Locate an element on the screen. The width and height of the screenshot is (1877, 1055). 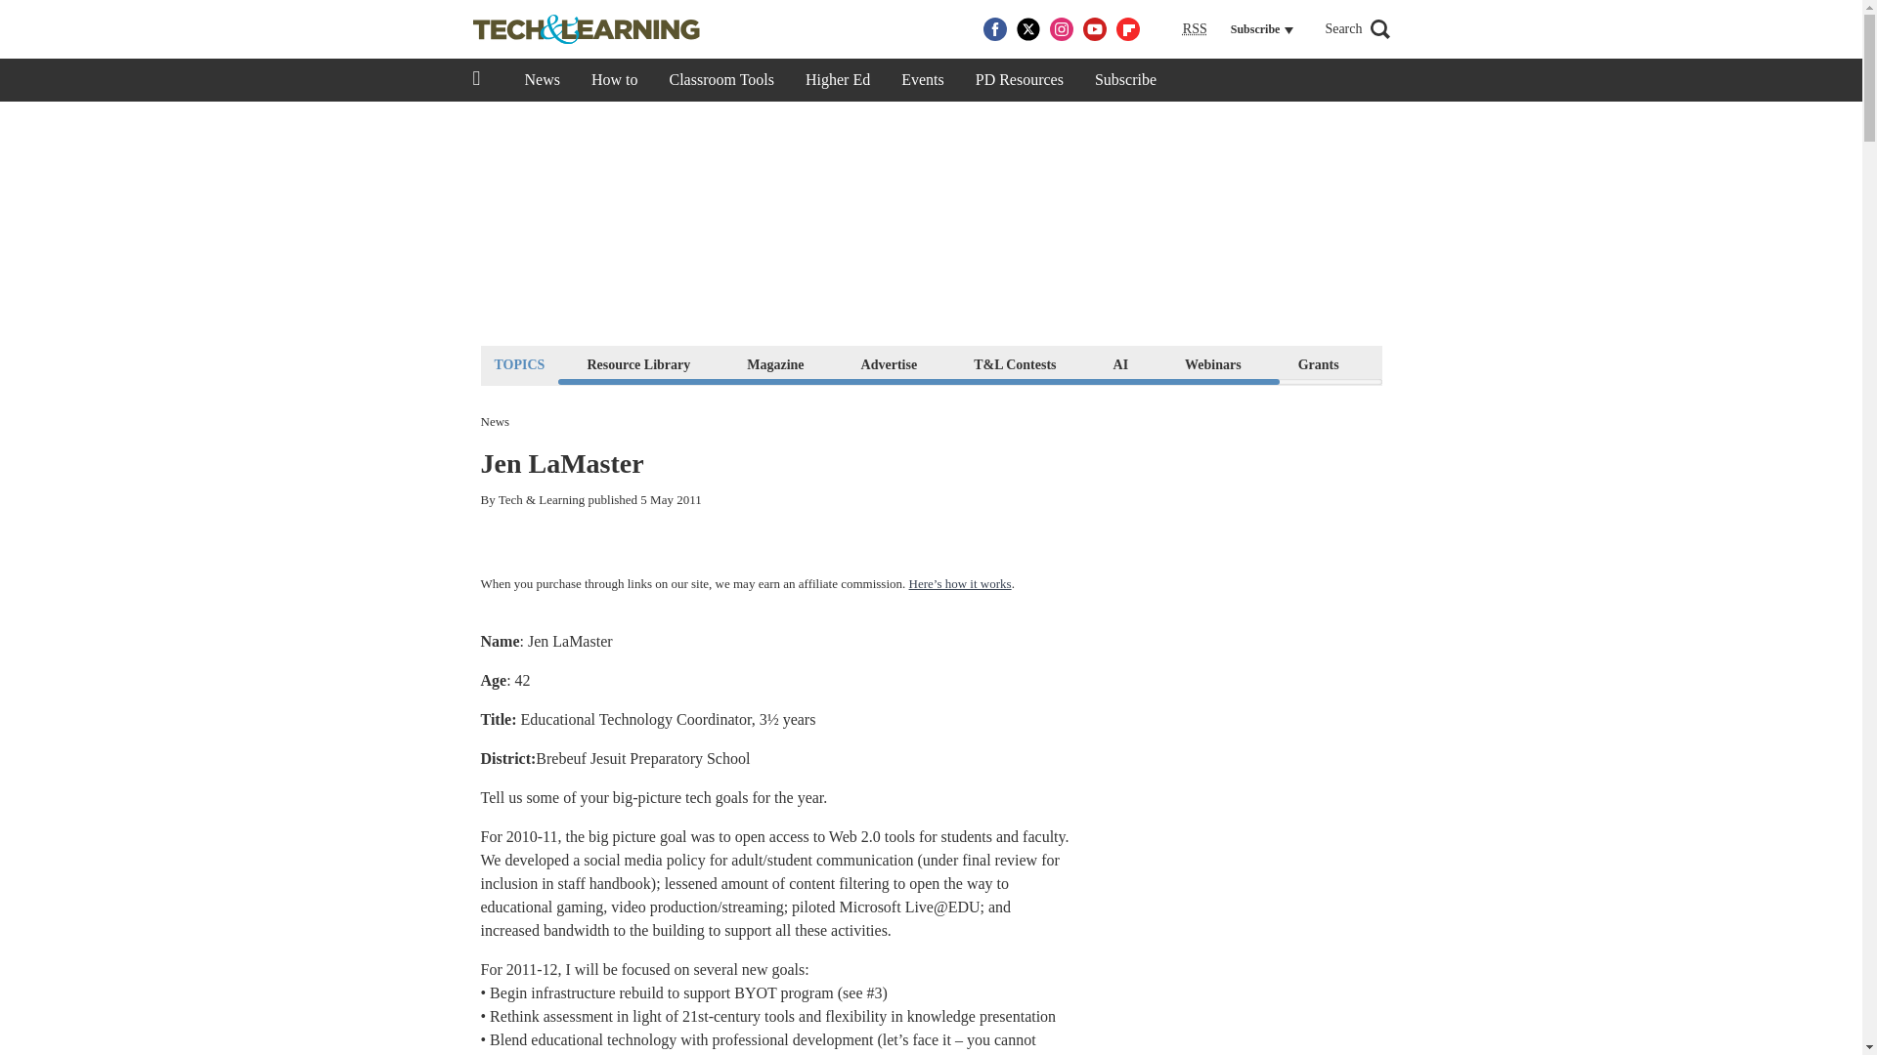
Webinars is located at coordinates (1212, 363).